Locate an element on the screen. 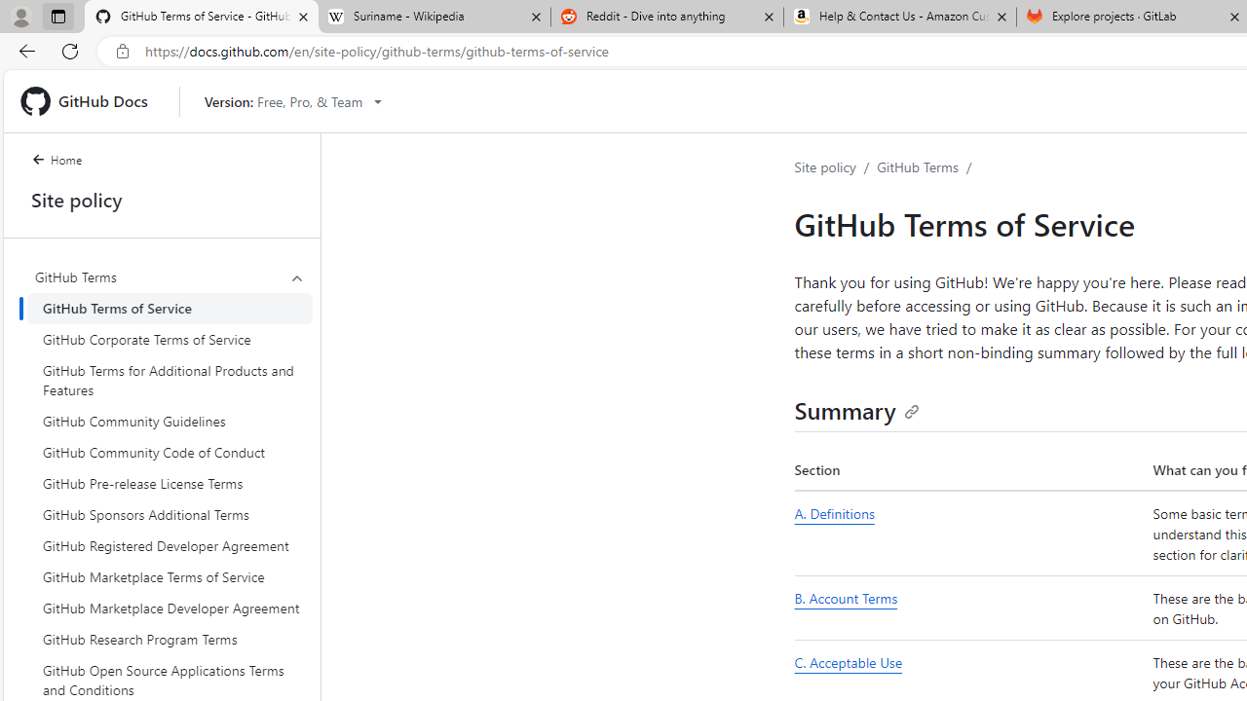 The image size is (1247, 701). GitHub Community Guidelines is located at coordinates (170, 421).